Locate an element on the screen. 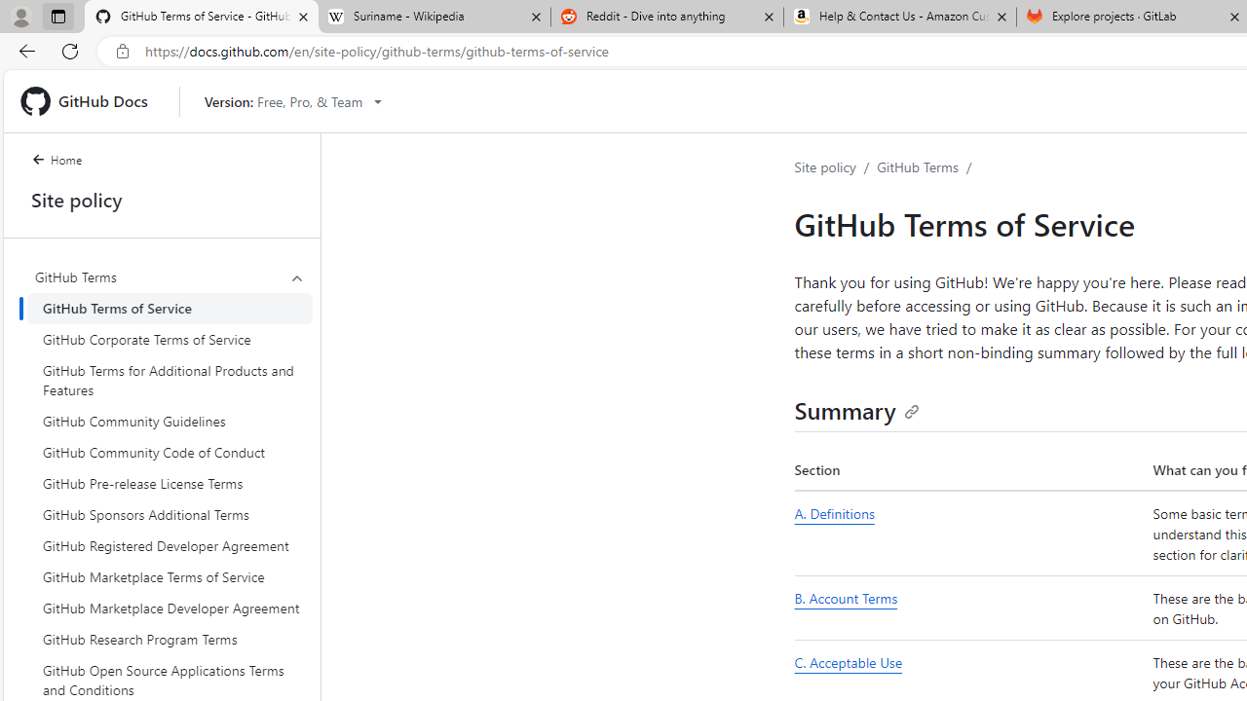 The image size is (1247, 701). GitHub Community Guidelines is located at coordinates (170, 421).